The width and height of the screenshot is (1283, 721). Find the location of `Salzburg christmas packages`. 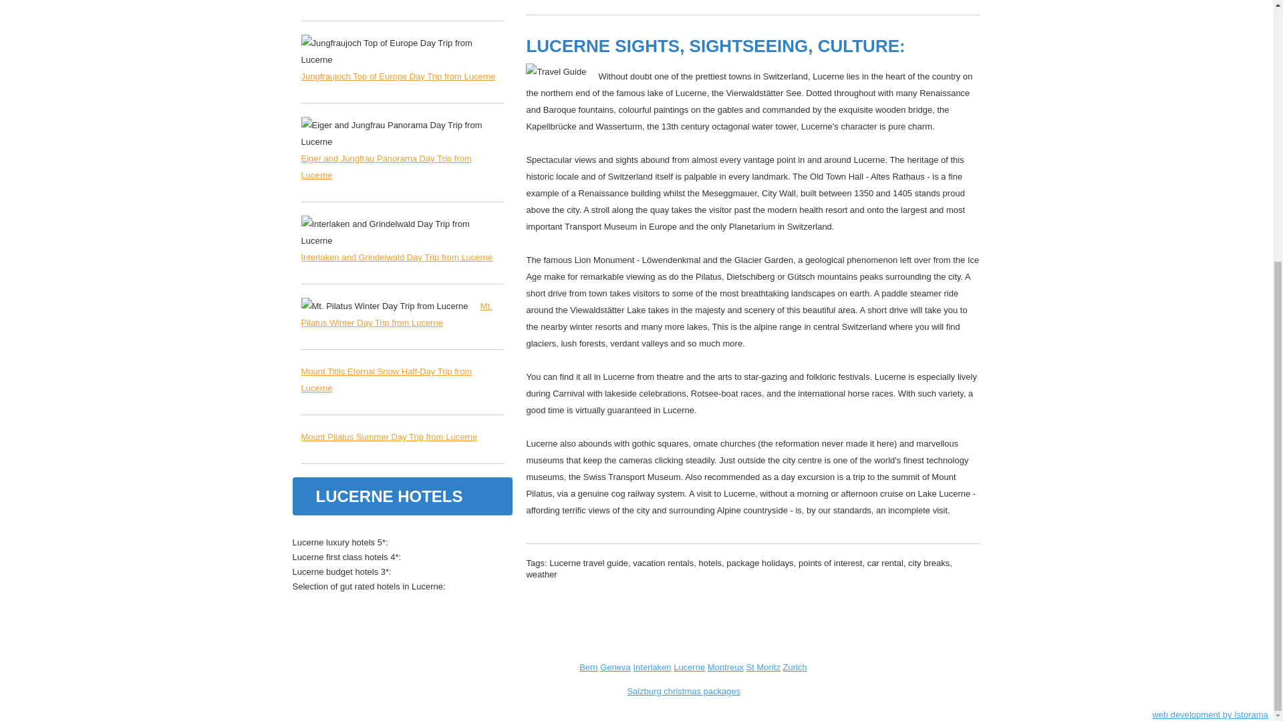

Salzburg christmas packages is located at coordinates (683, 692).